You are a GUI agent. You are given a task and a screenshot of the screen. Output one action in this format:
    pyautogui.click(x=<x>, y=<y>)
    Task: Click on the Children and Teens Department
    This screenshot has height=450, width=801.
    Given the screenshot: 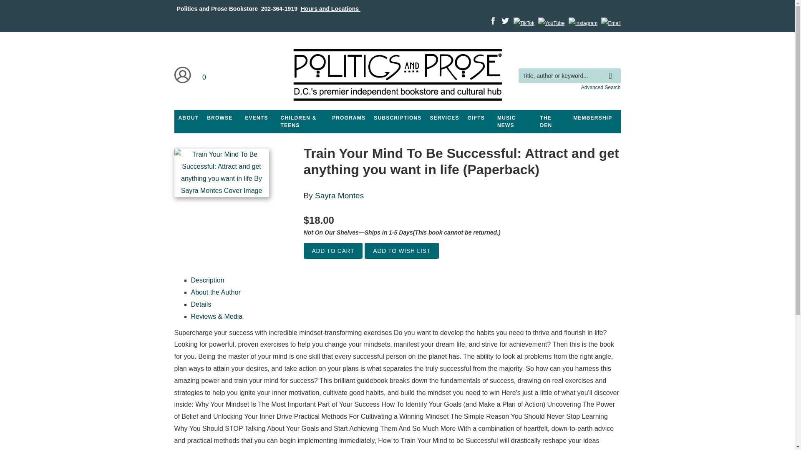 What is the action you would take?
    pyautogui.click(x=302, y=121)
    